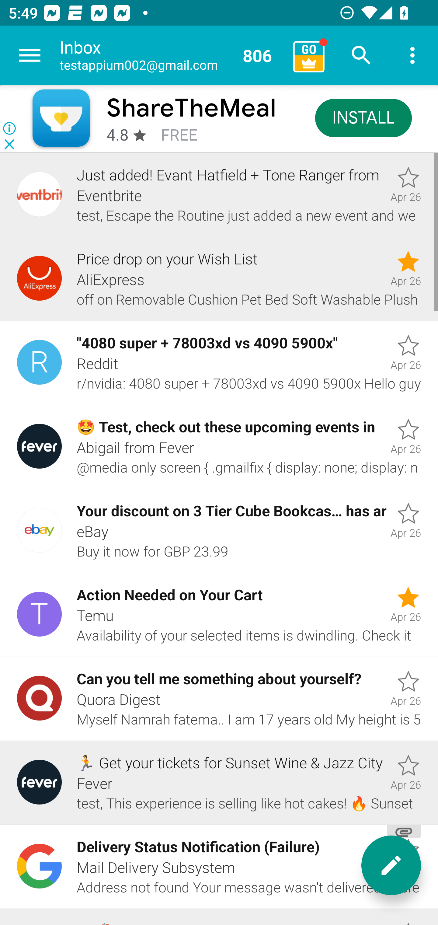 The image size is (438, 925). What do you see at coordinates (191, 108) in the screenshot?
I see `ShareTheMeal` at bounding box center [191, 108].